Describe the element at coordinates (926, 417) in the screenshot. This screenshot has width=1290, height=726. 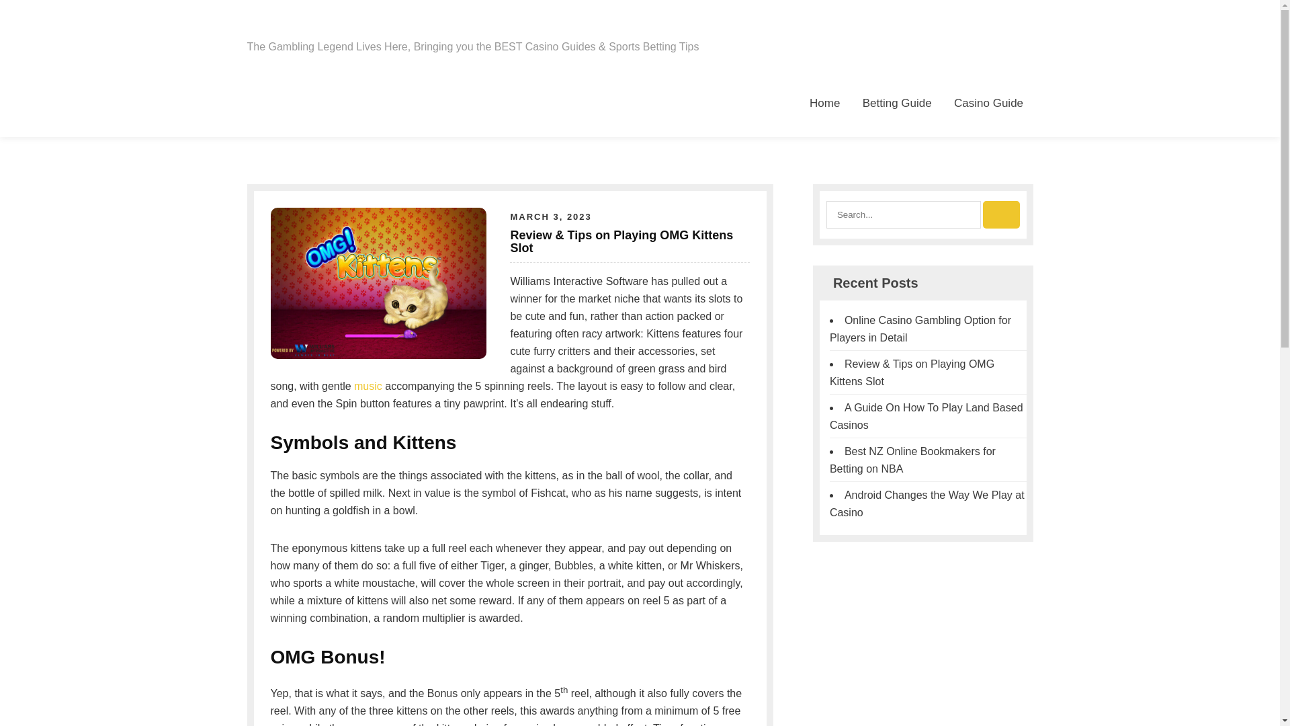
I see `A Guide On How To Play Land Based Casinos` at that location.